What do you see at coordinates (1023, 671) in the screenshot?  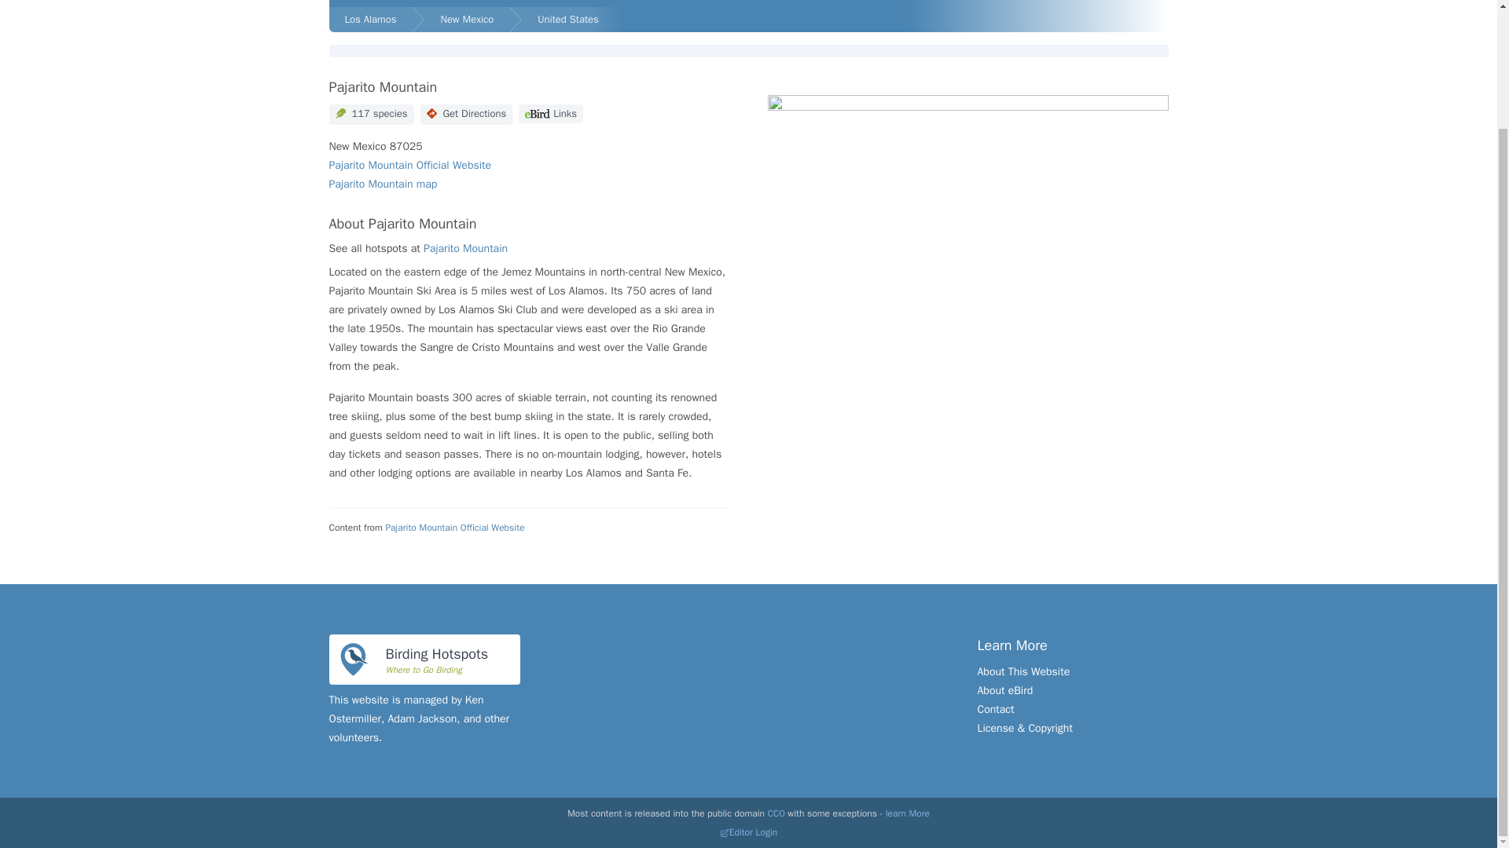 I see `About This Website` at bounding box center [1023, 671].